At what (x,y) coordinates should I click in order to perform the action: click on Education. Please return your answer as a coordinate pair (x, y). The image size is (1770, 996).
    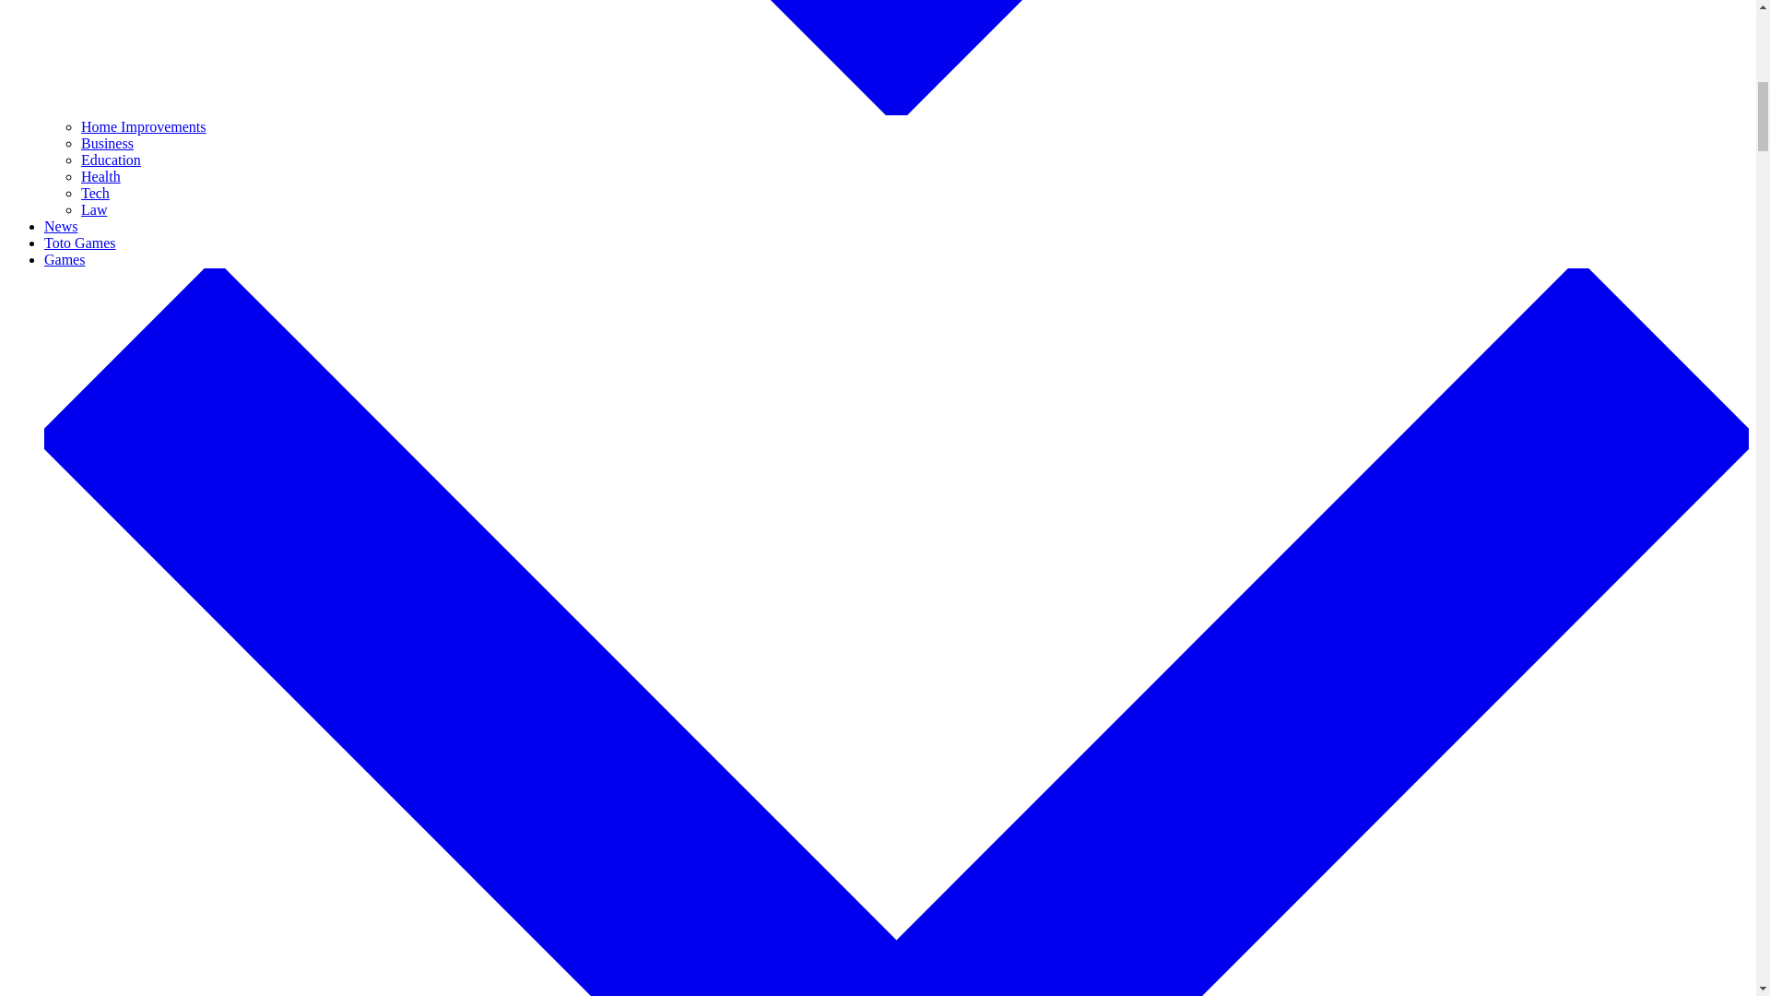
    Looking at the image, I should click on (111, 160).